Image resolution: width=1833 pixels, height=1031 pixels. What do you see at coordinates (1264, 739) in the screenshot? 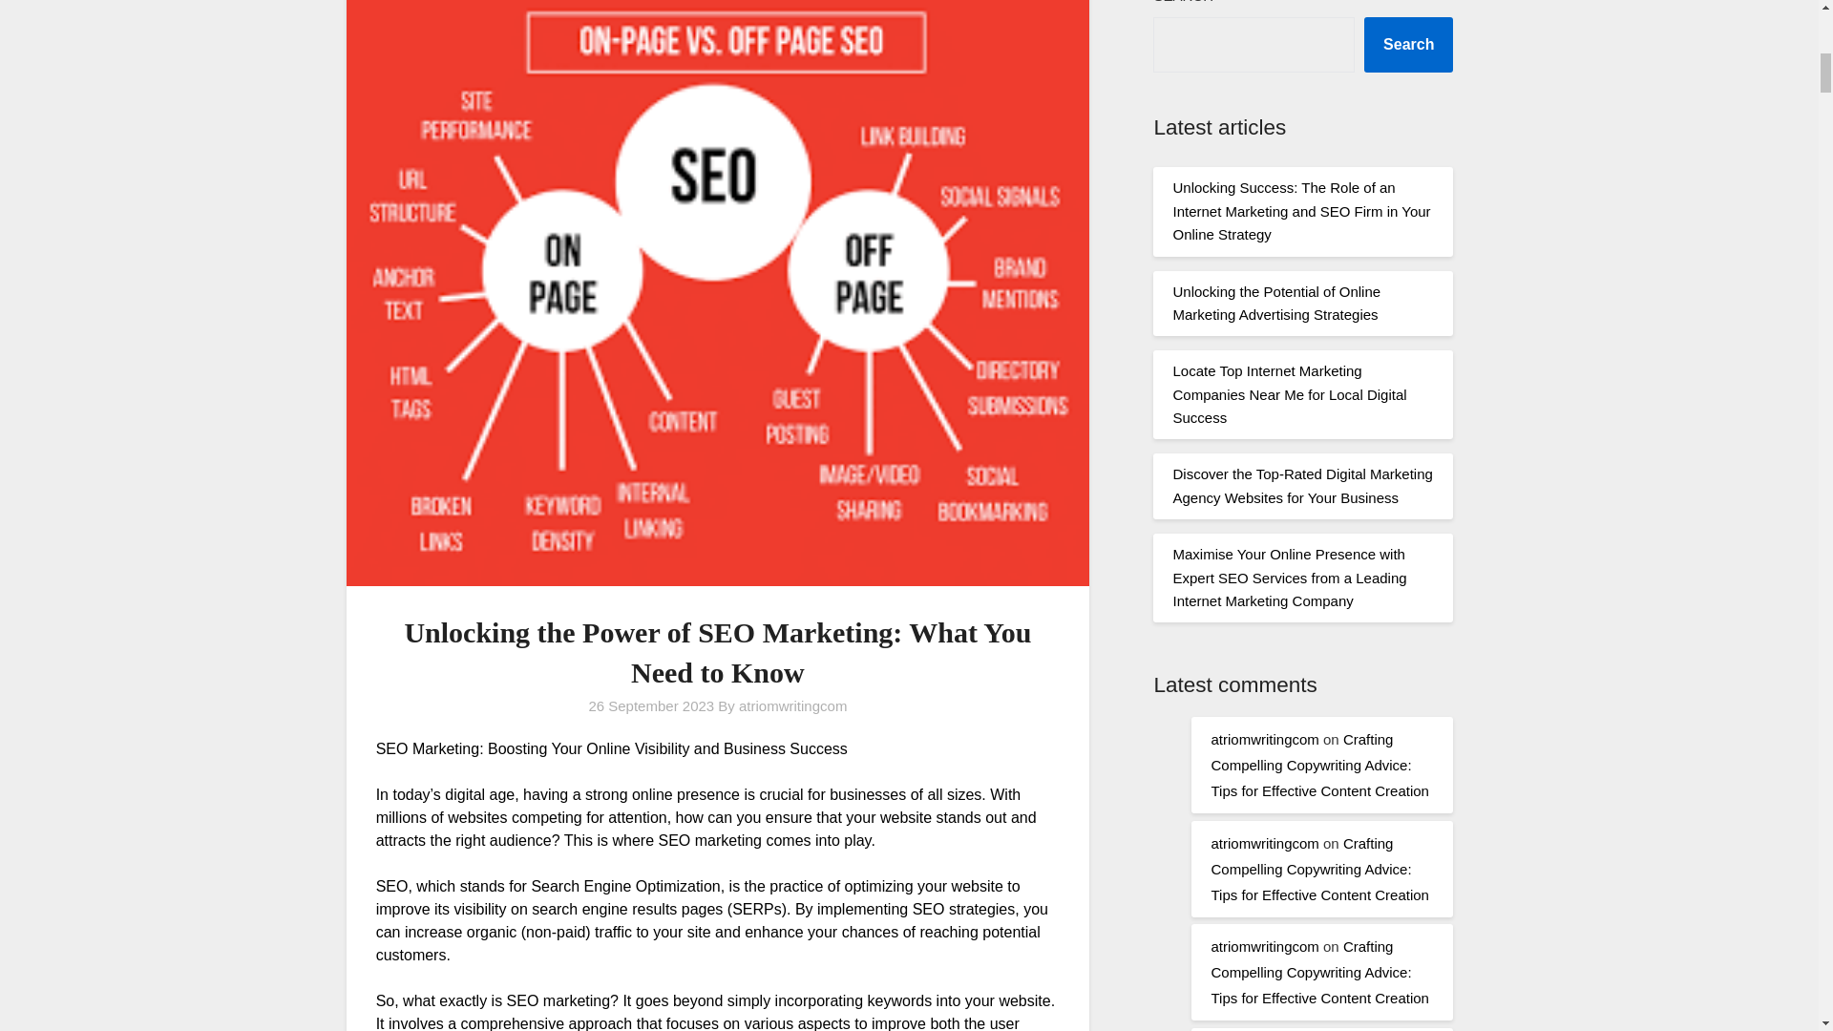
I see `atriomwritingcom` at bounding box center [1264, 739].